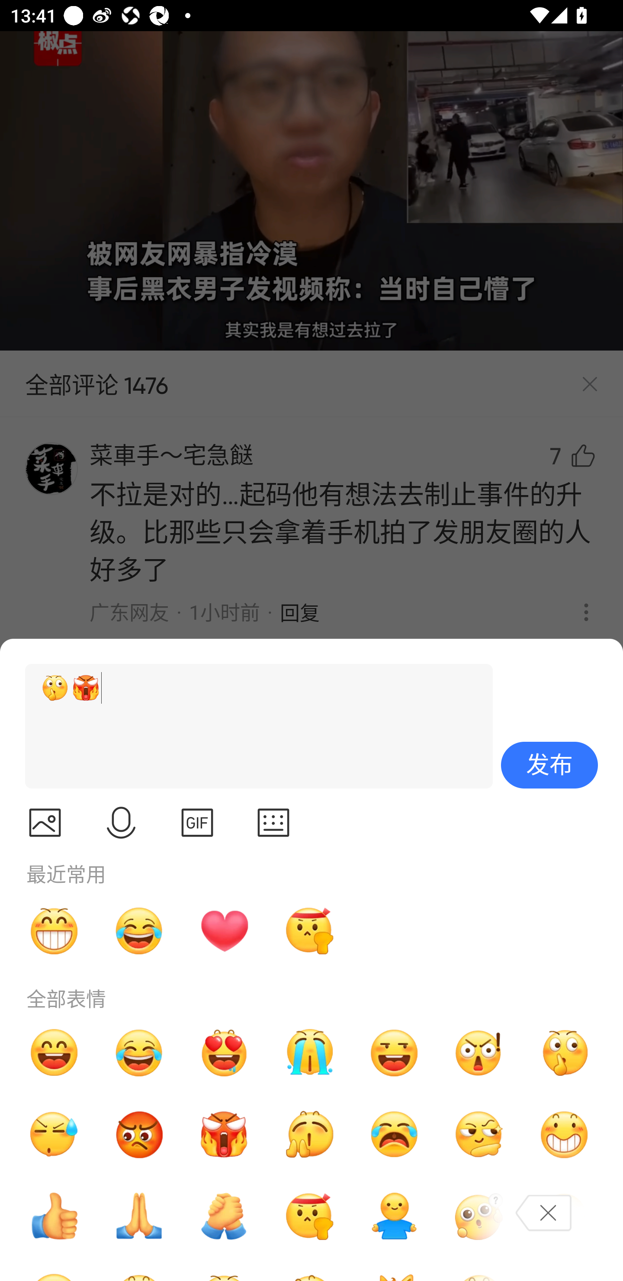 This screenshot has height=1281, width=623. I want to click on 哭笑, so click(139, 930).